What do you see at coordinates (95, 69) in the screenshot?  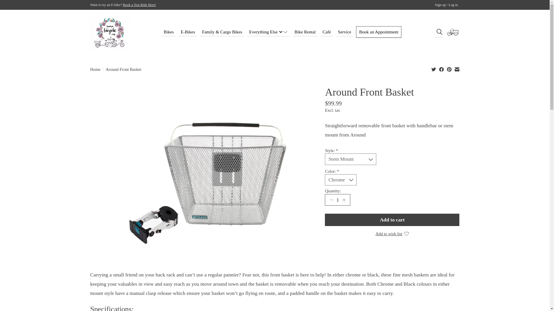 I see `Home` at bounding box center [95, 69].